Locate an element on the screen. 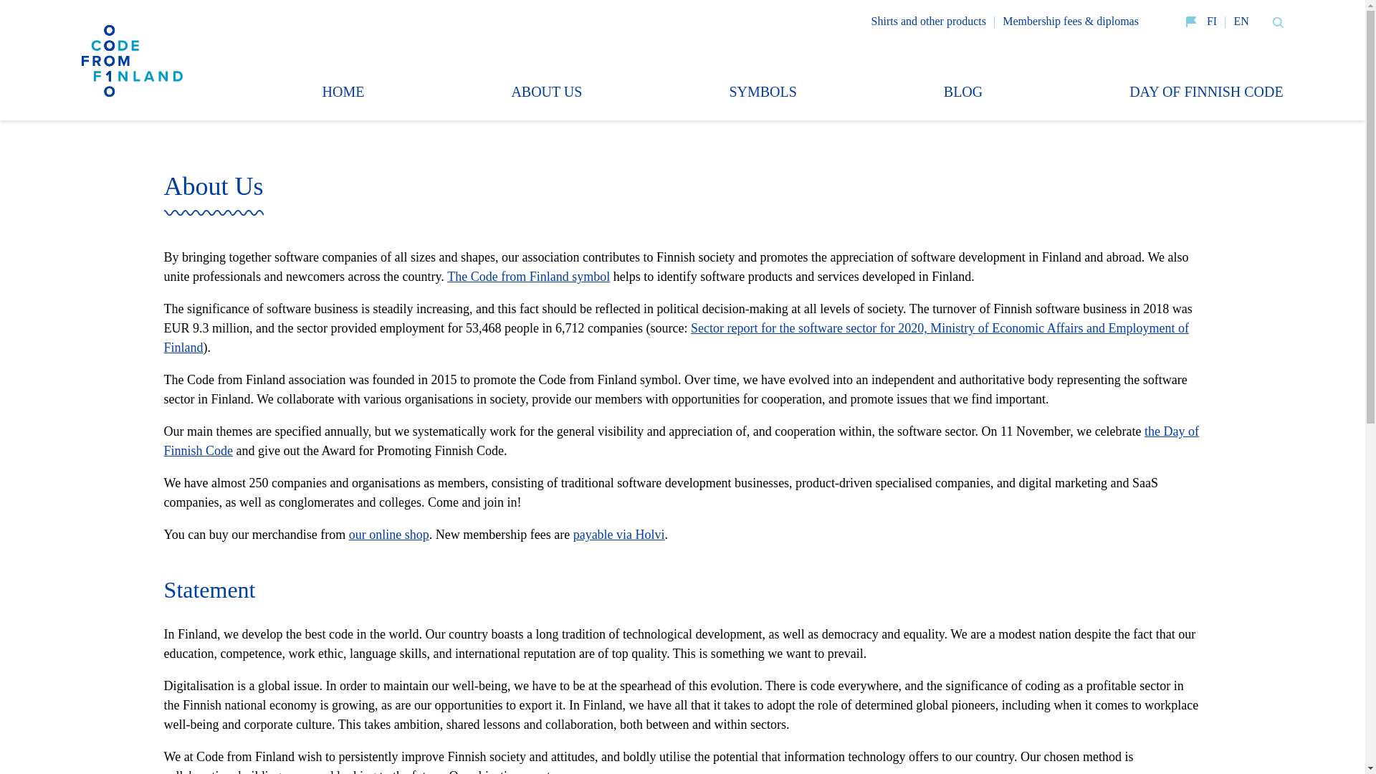 The height and width of the screenshot is (774, 1376). DAY OF FINNISH CODE is located at coordinates (1207, 92).